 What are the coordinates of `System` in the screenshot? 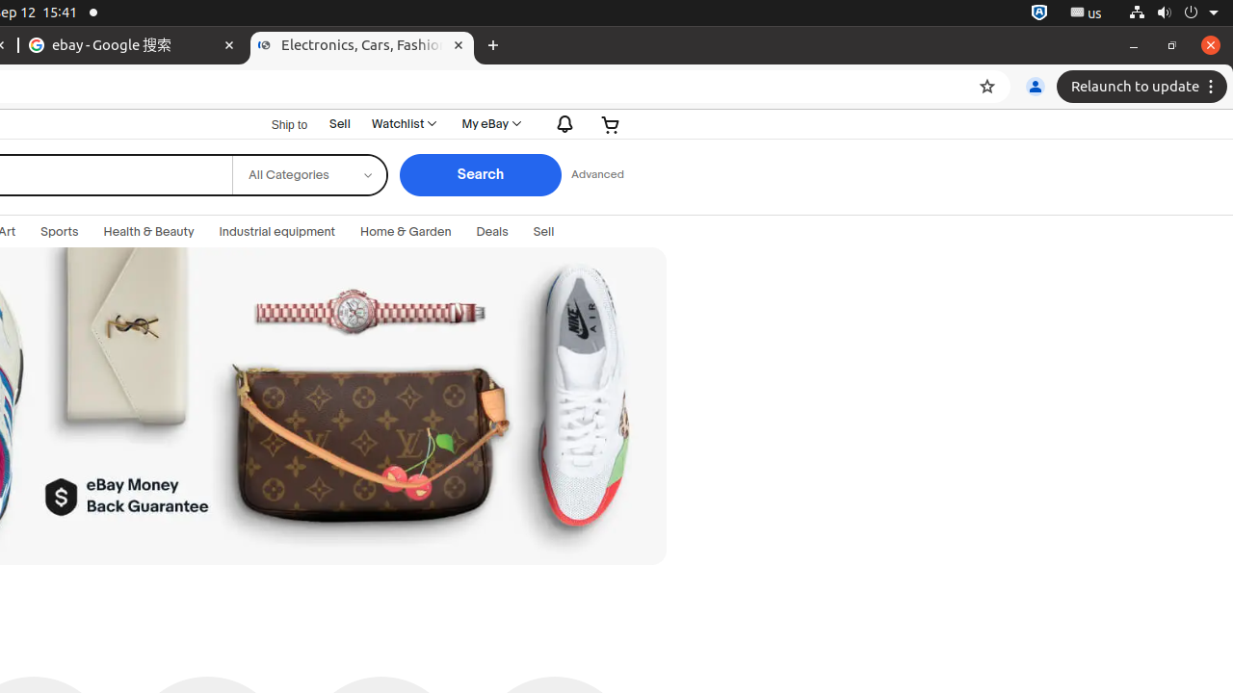 It's located at (1173, 13).